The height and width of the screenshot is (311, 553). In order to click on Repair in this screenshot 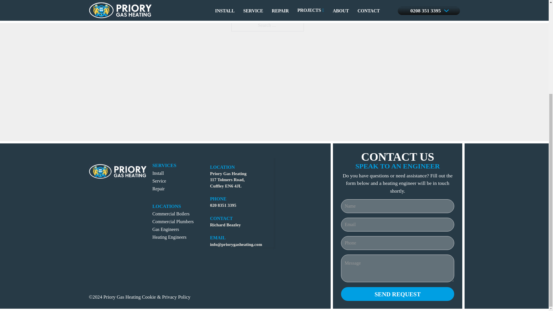, I will do `click(158, 188)`.